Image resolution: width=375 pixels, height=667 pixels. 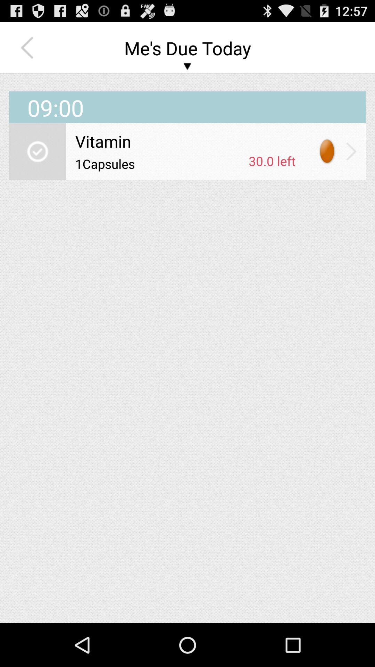 What do you see at coordinates (159, 164) in the screenshot?
I see `press app to the left of the 30.0 left` at bounding box center [159, 164].